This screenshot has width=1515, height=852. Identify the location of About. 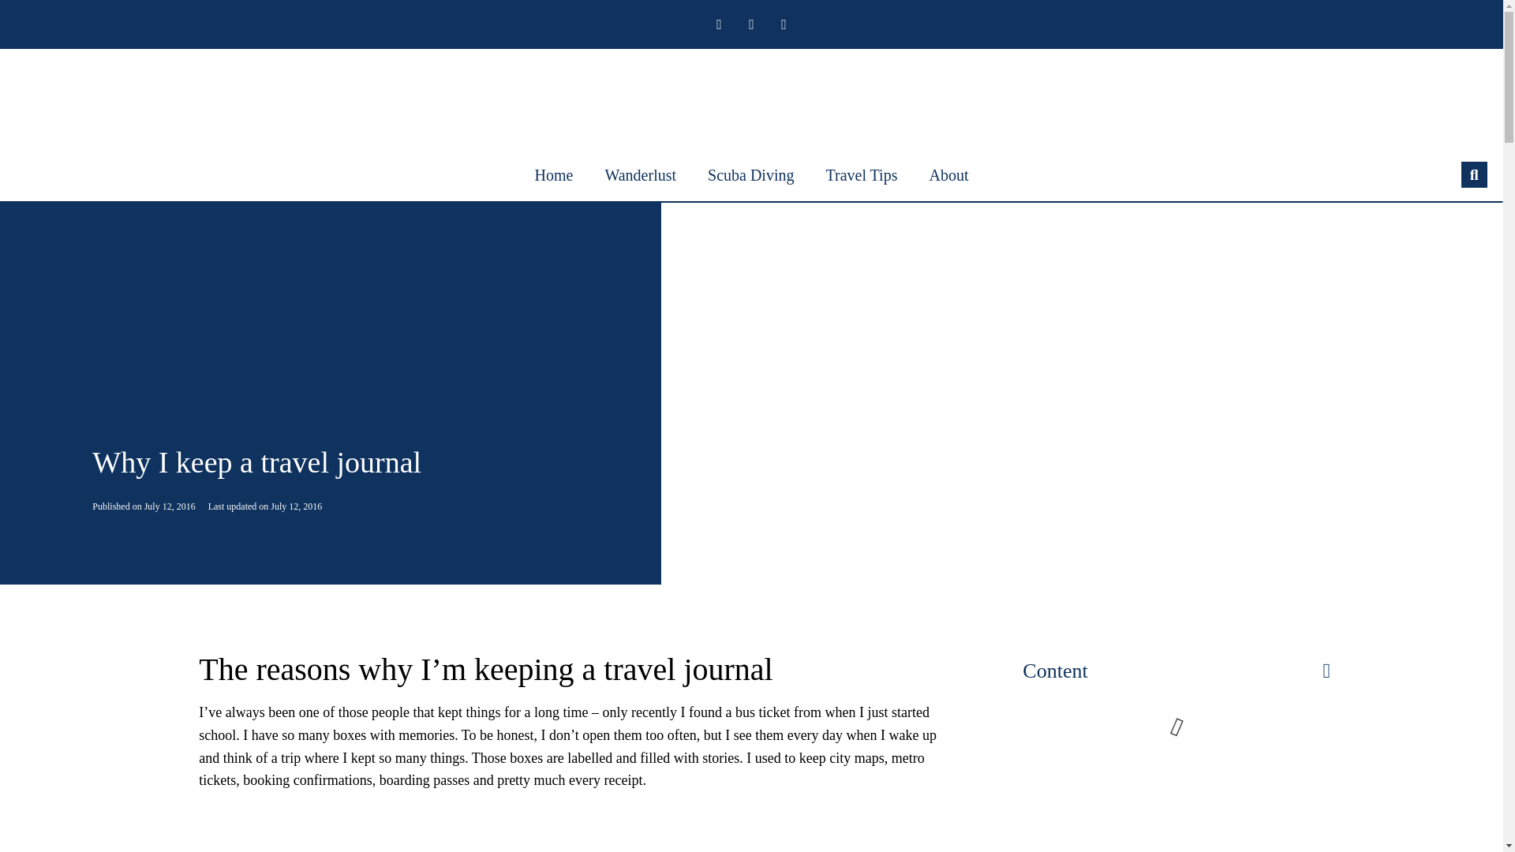
(948, 175).